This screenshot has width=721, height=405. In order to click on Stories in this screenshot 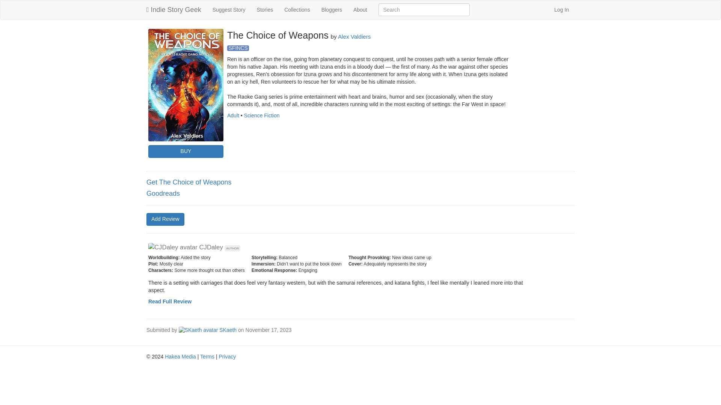, I will do `click(265, 10)`.